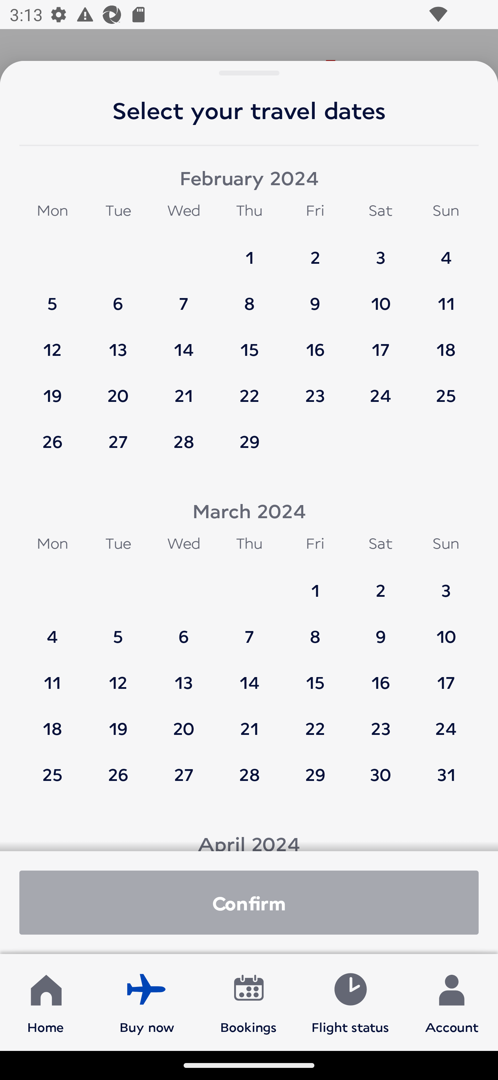  I want to click on 22, so click(249, 389).